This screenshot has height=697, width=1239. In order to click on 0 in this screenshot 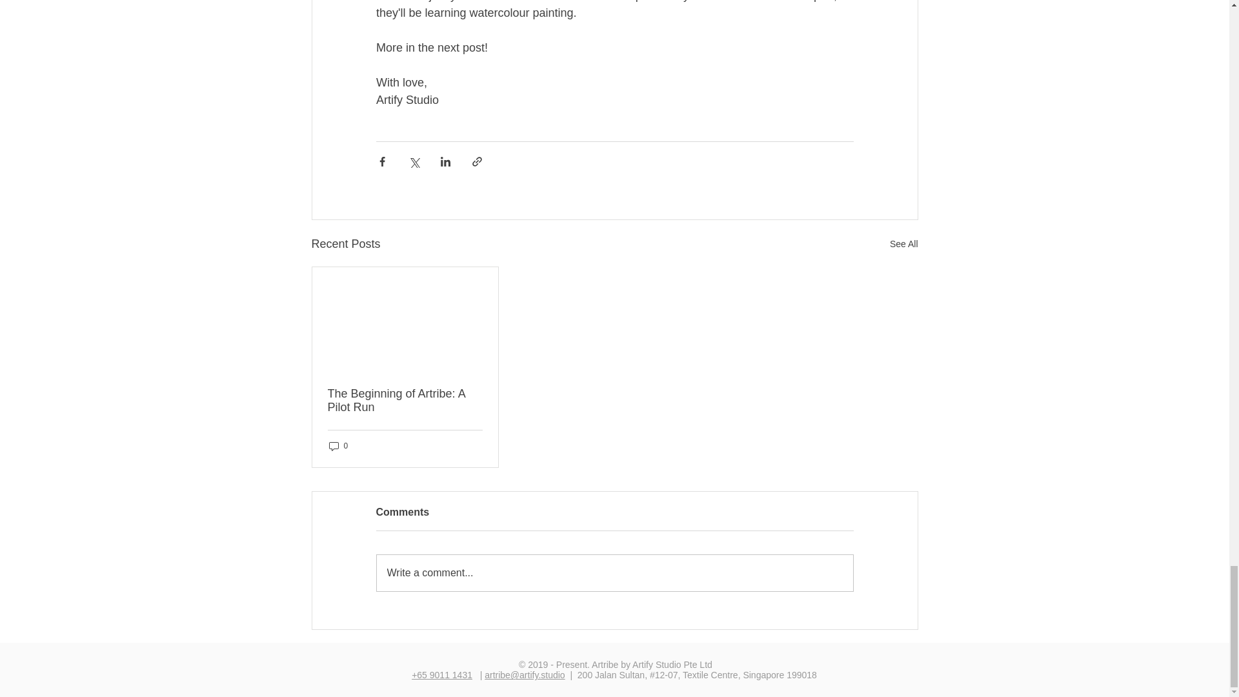, I will do `click(338, 445)`.